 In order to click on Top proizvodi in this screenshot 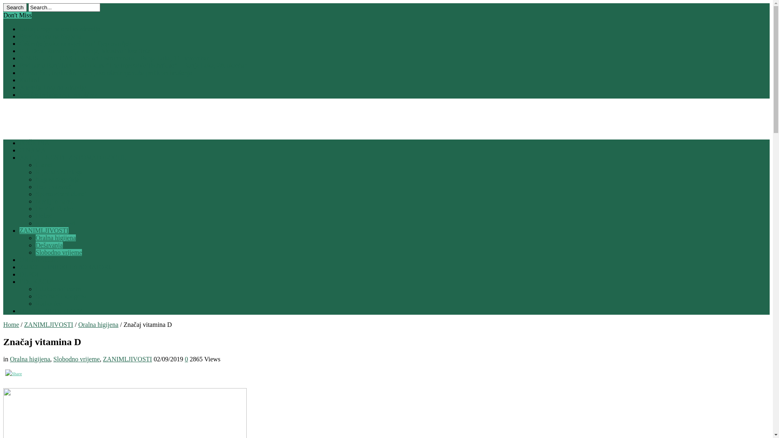, I will do `click(54, 187)`.